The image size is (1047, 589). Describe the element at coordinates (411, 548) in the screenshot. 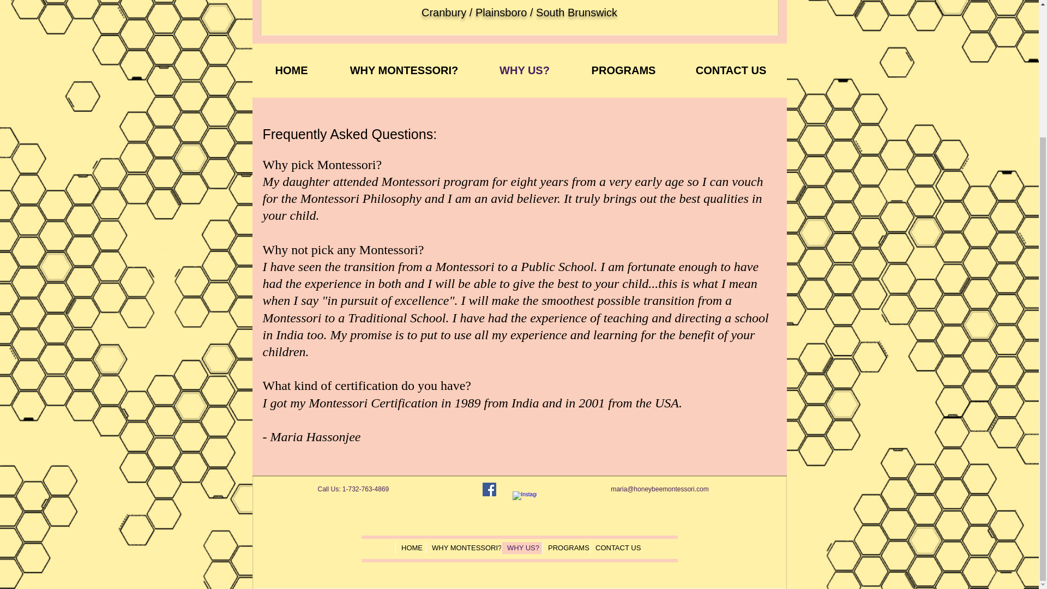

I see `HOME` at that location.